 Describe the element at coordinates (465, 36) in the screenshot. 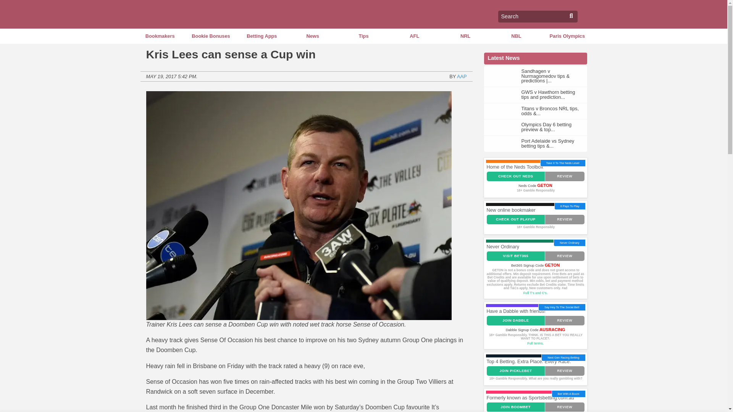

I see `NRL` at that location.